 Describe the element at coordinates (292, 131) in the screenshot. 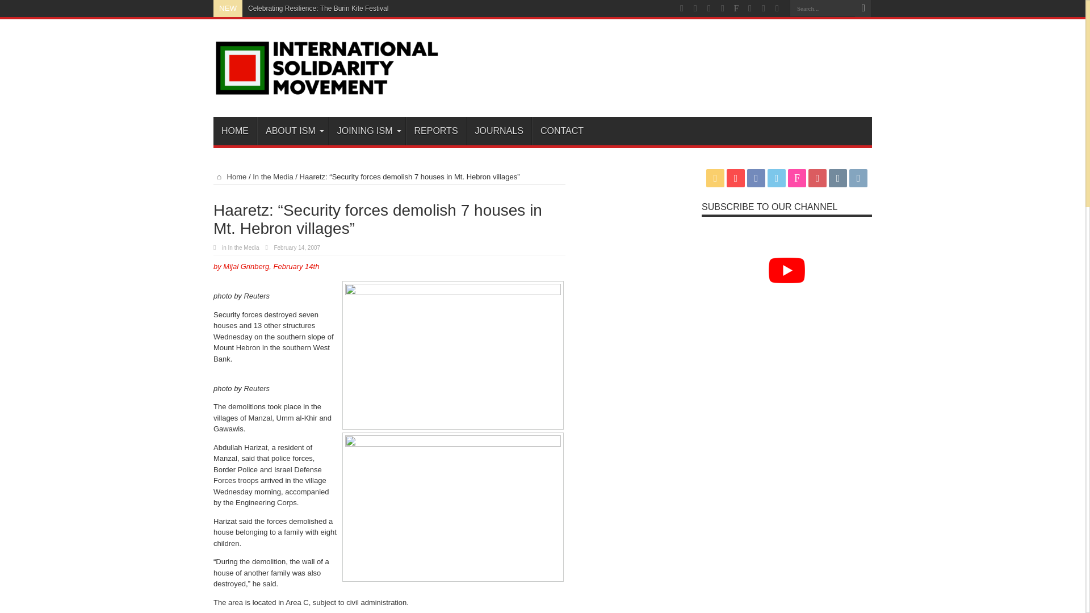

I see `ABOUT ISM` at that location.